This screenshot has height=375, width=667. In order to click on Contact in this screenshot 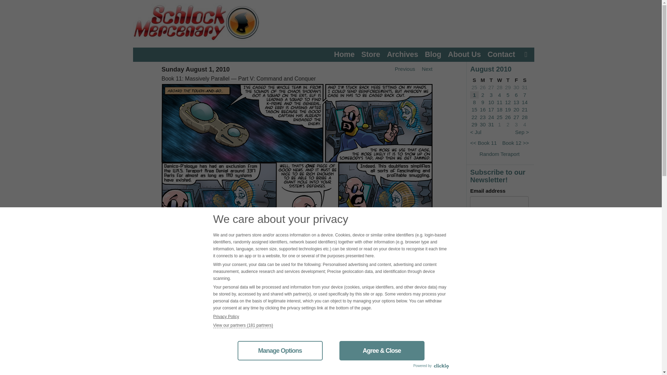, I will do `click(501, 54)`.